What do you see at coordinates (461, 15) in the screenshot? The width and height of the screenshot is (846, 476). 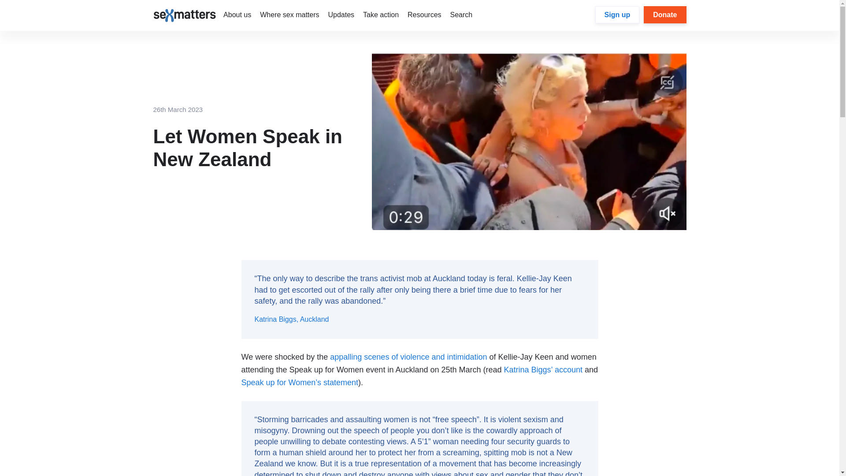 I see `Search` at bounding box center [461, 15].